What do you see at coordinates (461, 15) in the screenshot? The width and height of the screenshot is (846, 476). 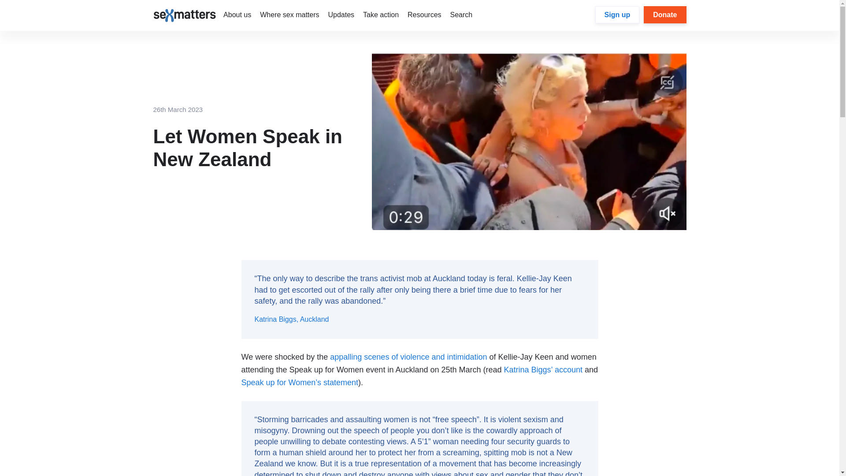 I see `Search` at bounding box center [461, 15].